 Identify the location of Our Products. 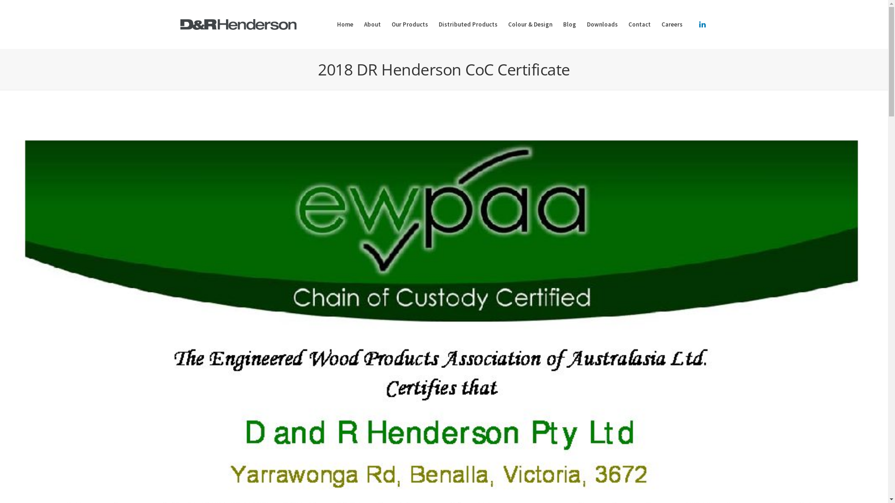
(410, 24).